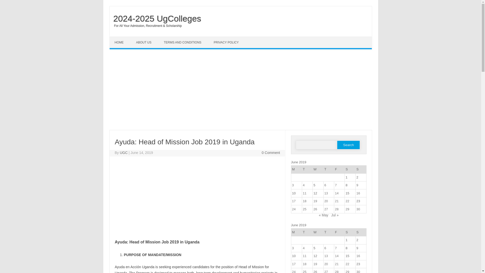  What do you see at coordinates (227, 42) in the screenshot?
I see `PRIVACY POLICY` at bounding box center [227, 42].